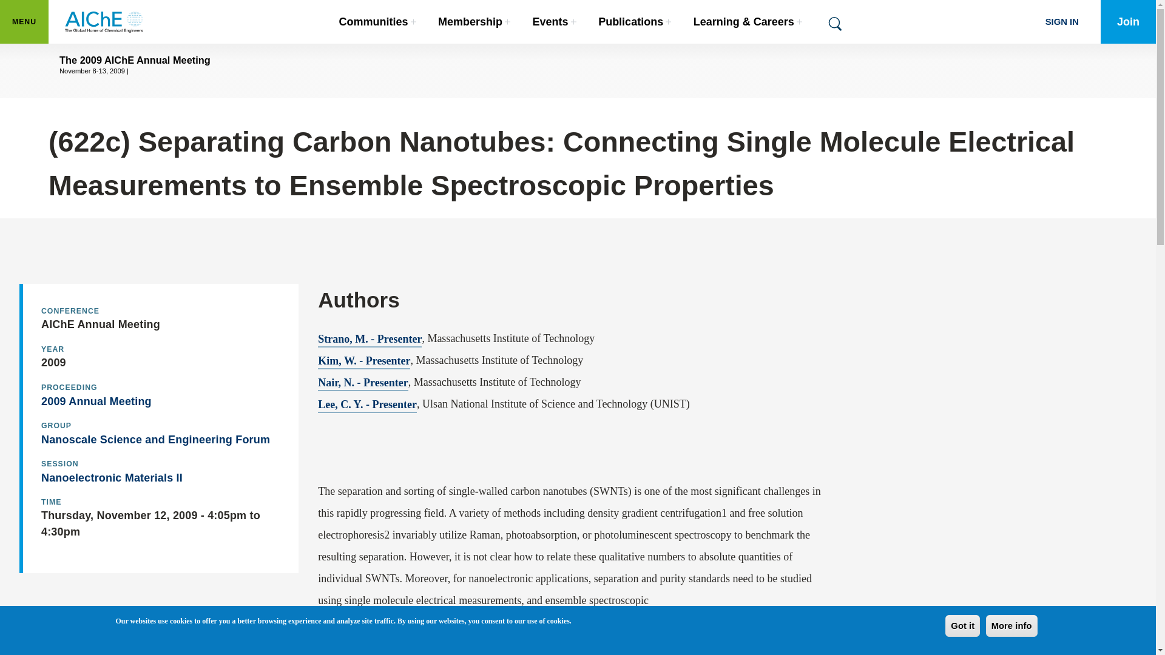  I want to click on More info, so click(377, 22).